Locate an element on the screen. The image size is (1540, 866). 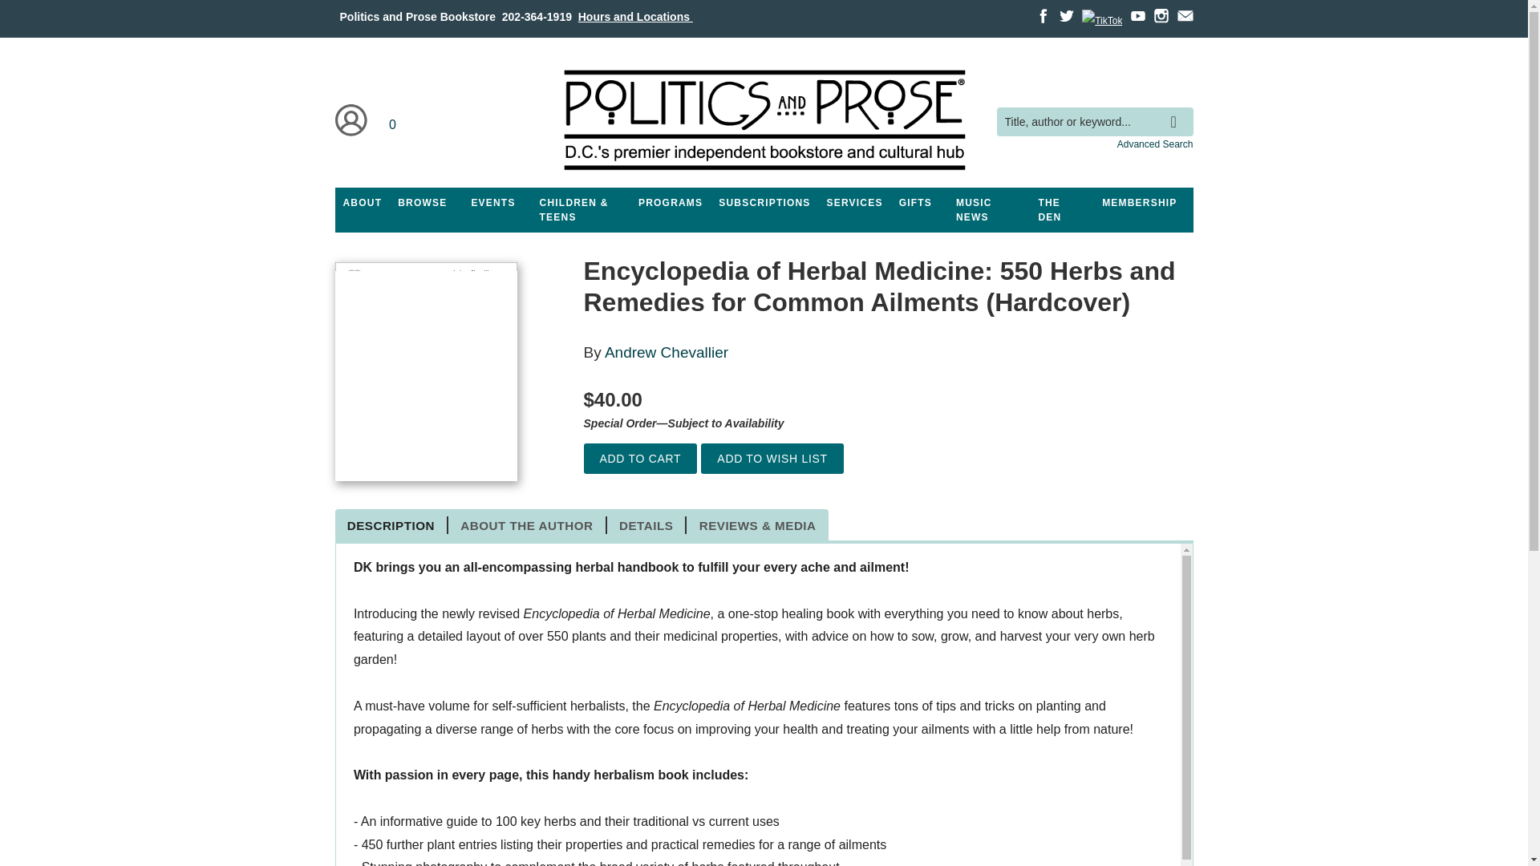
Title, author or keyword... is located at coordinates (1094, 122).